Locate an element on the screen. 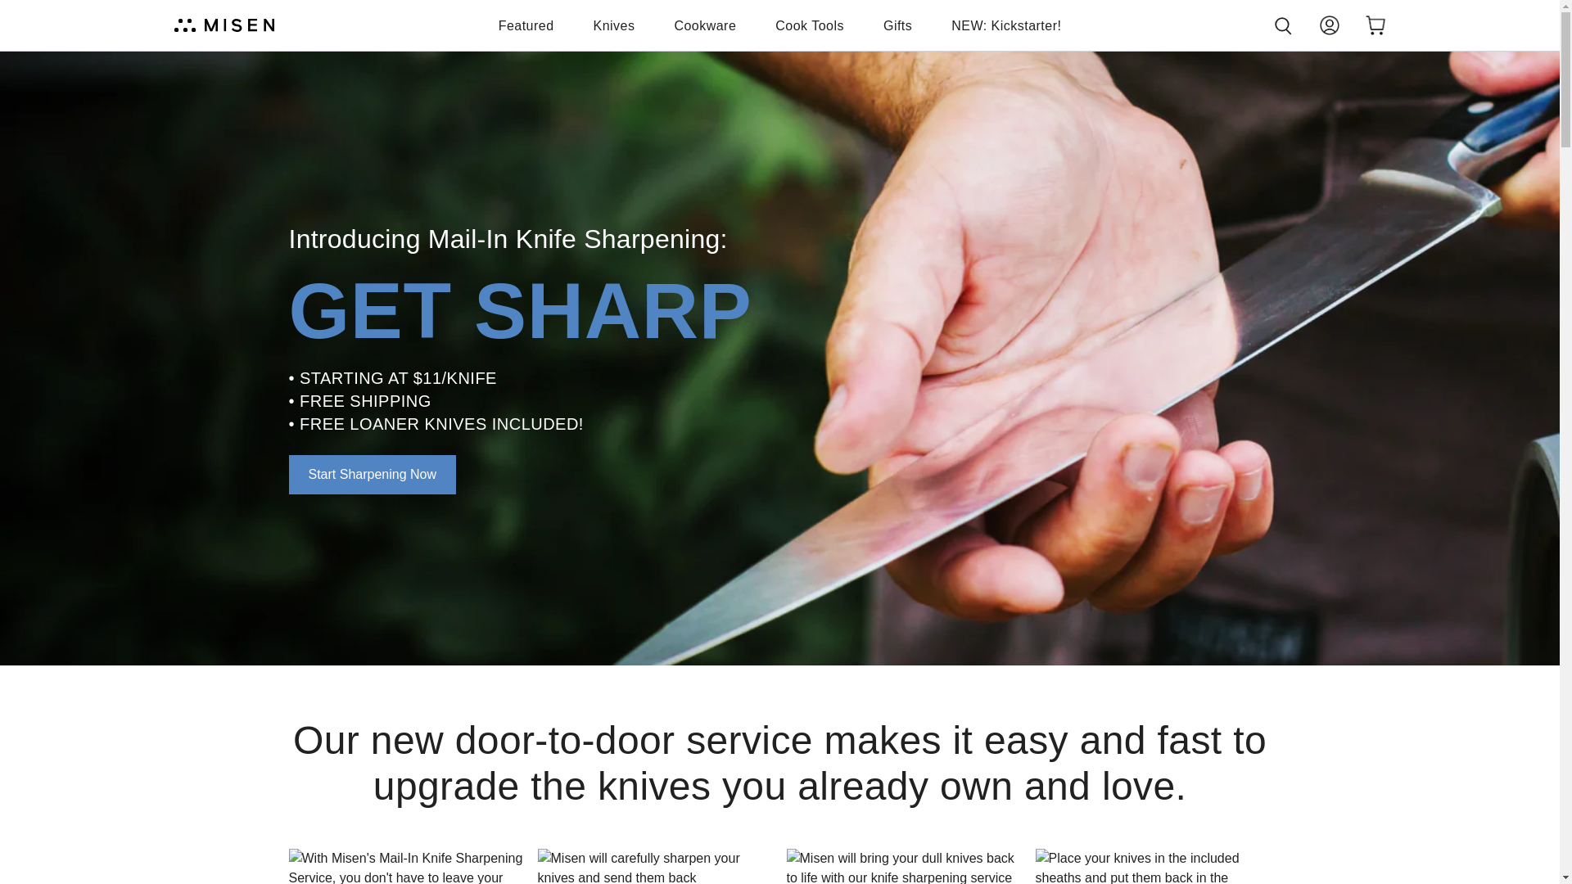 Image resolution: width=1572 pixels, height=884 pixels. Featured is located at coordinates (526, 26).